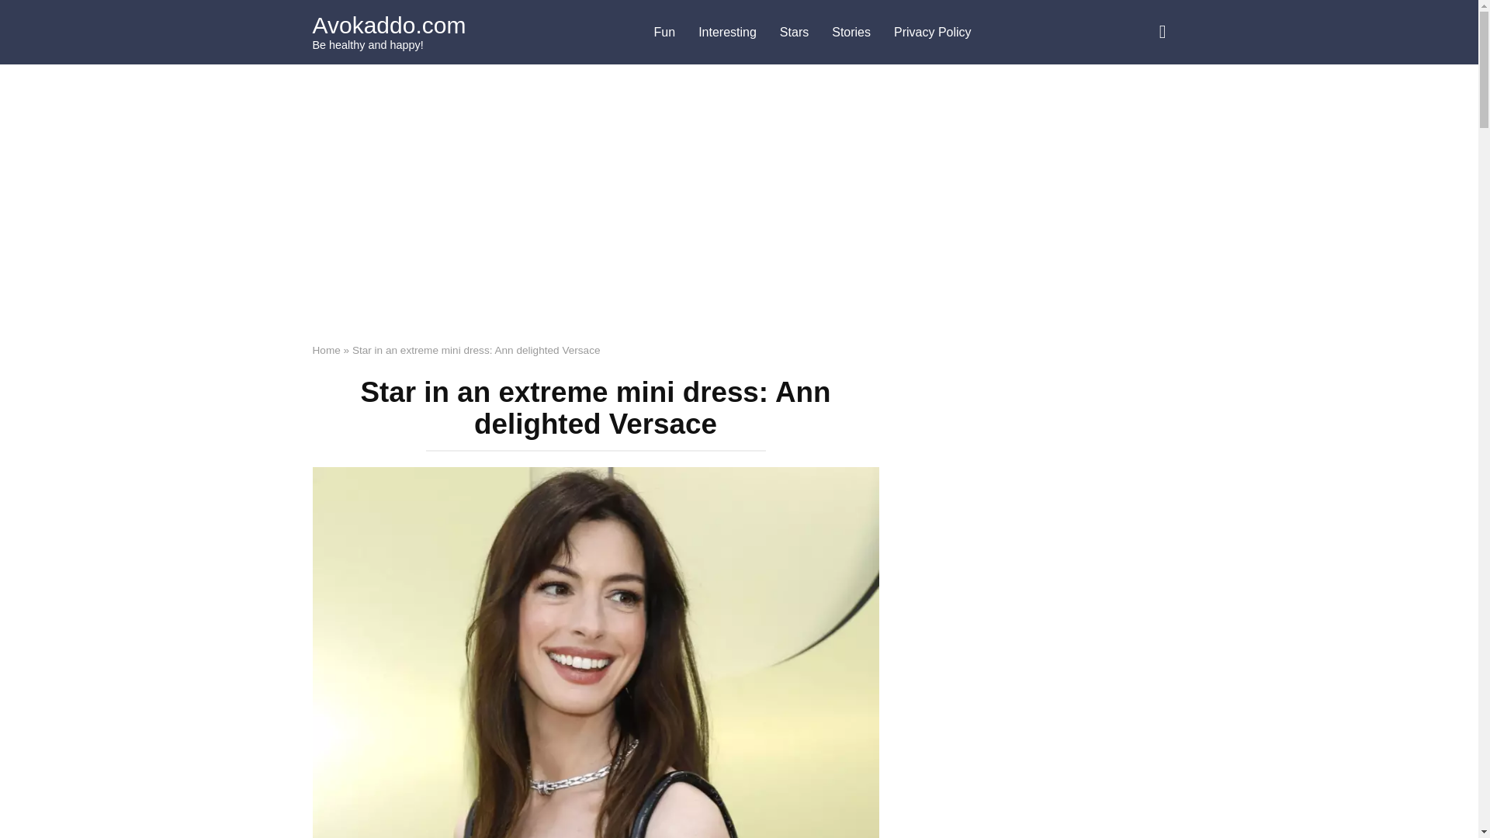 The height and width of the screenshot is (838, 1490). I want to click on Fun, so click(664, 33).